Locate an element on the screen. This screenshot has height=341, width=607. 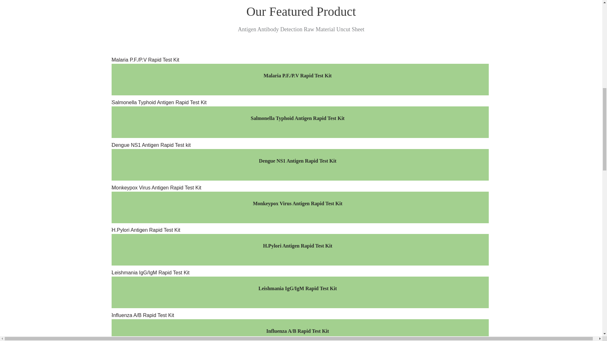
Monkeypox Virus Antigen Rapid Test Kit is located at coordinates (297, 188).